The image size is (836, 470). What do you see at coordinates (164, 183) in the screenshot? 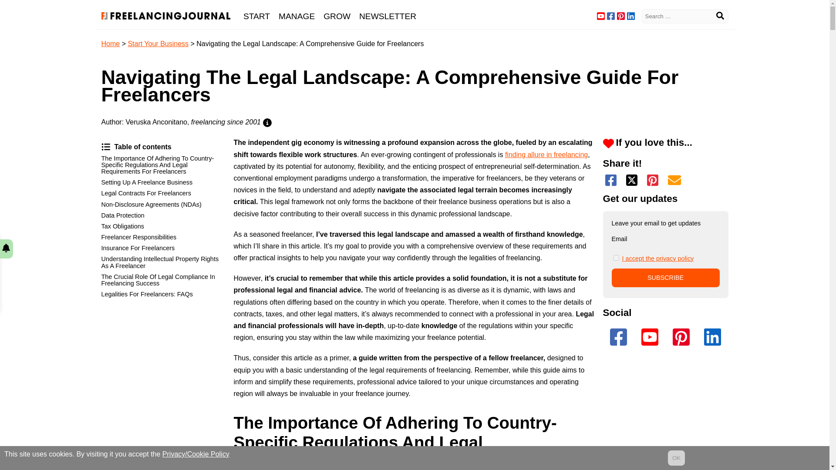
I see `Setting Up A Freelance Business` at bounding box center [164, 183].